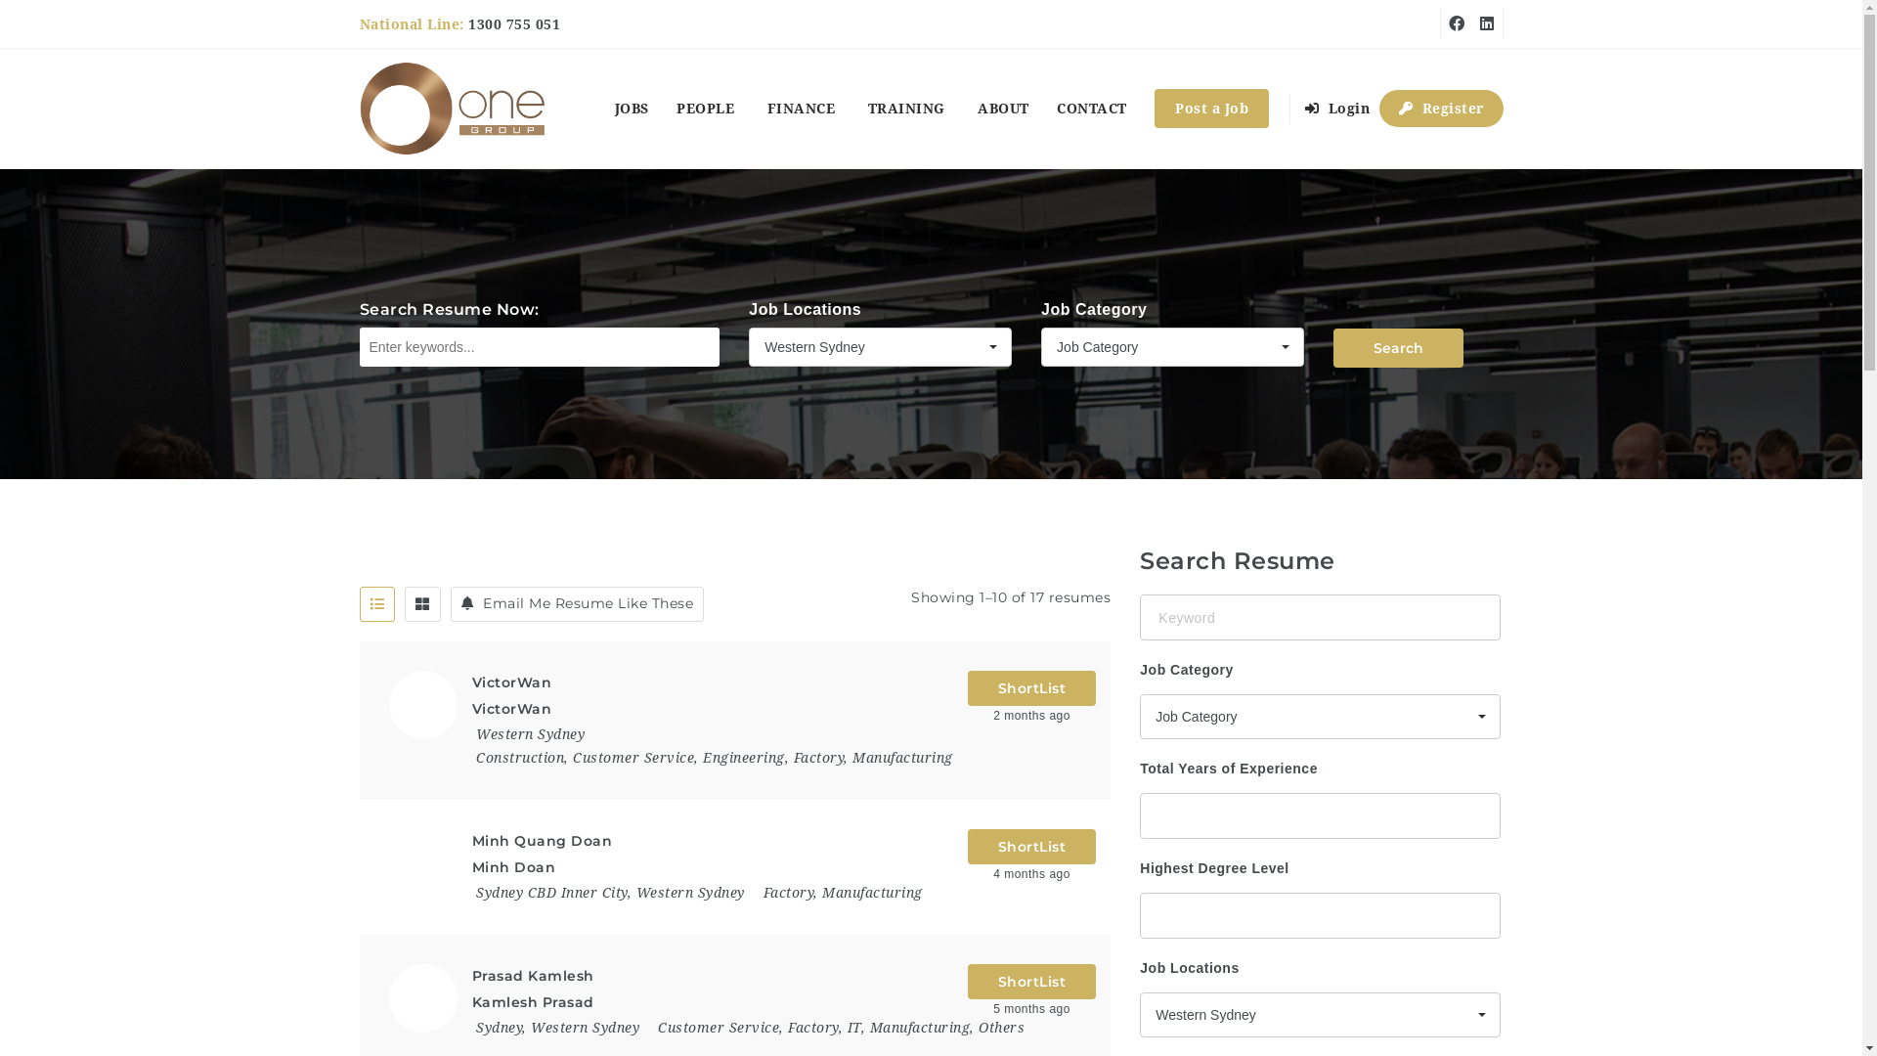  Describe the element at coordinates (454, 109) in the screenshot. I see `People | Finance | Training` at that location.